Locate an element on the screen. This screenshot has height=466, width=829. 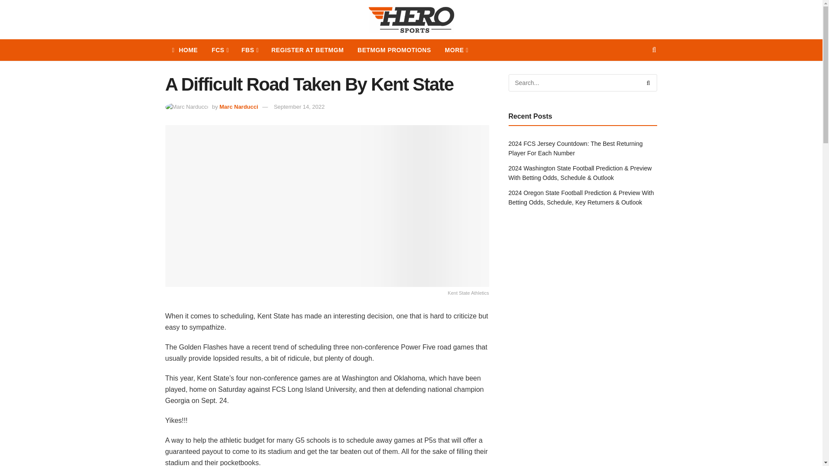
MORE is located at coordinates (456, 50).